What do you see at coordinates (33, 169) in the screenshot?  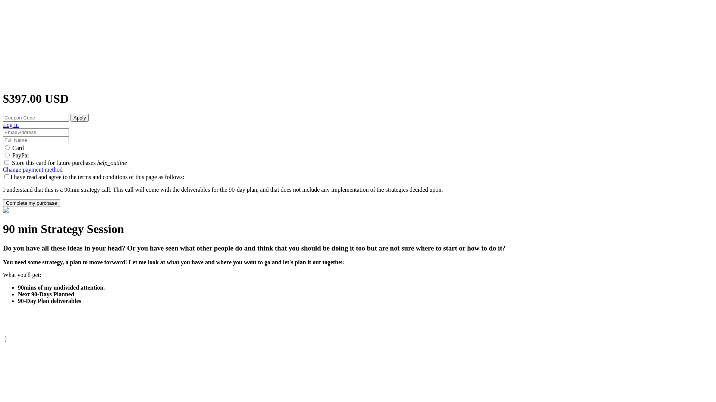 I see `Change payment method` at bounding box center [33, 169].